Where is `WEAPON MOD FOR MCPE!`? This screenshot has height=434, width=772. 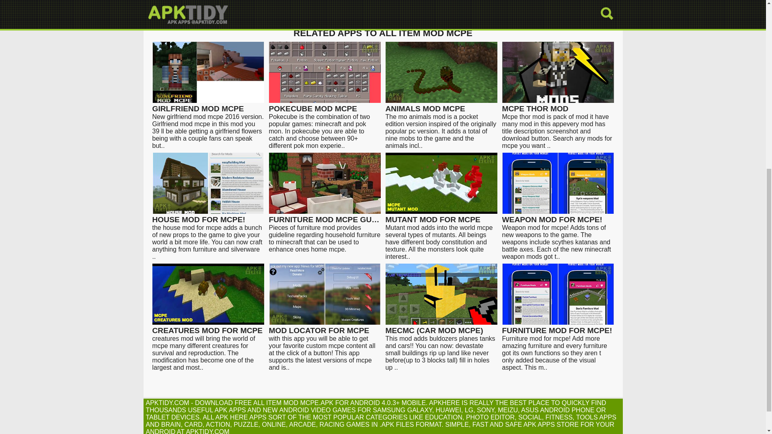
WEAPON MOD FOR MCPE! is located at coordinates (558, 216).